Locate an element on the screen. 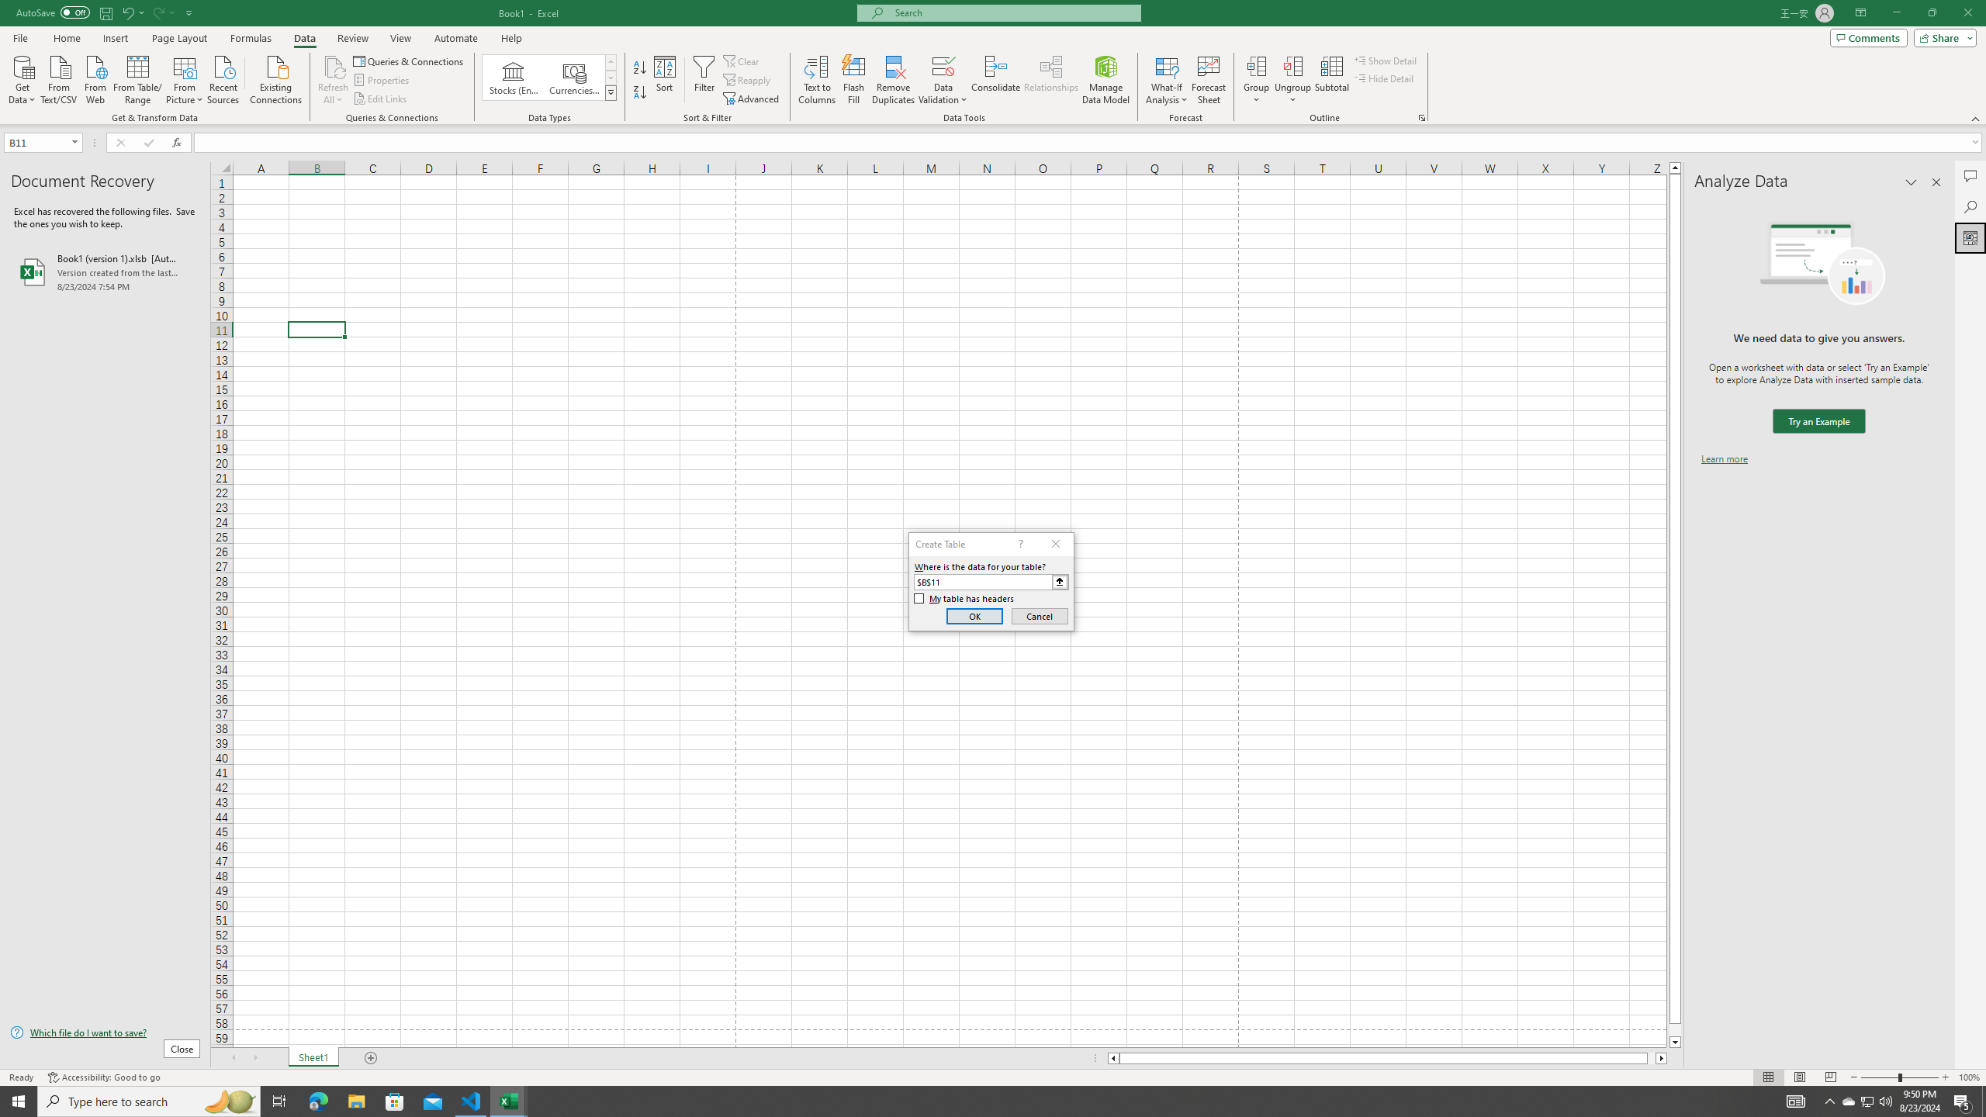 The image size is (1986, 1117). Page Break Preview is located at coordinates (1831, 1077).